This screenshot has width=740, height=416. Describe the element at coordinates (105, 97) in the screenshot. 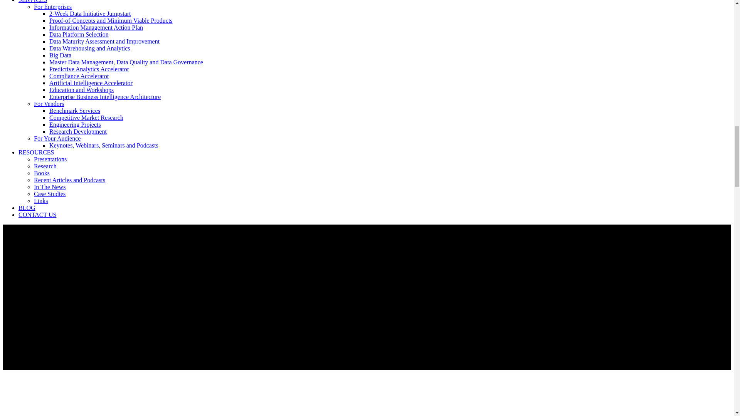

I see `Enterprise Business Intelligence Architecture` at that location.